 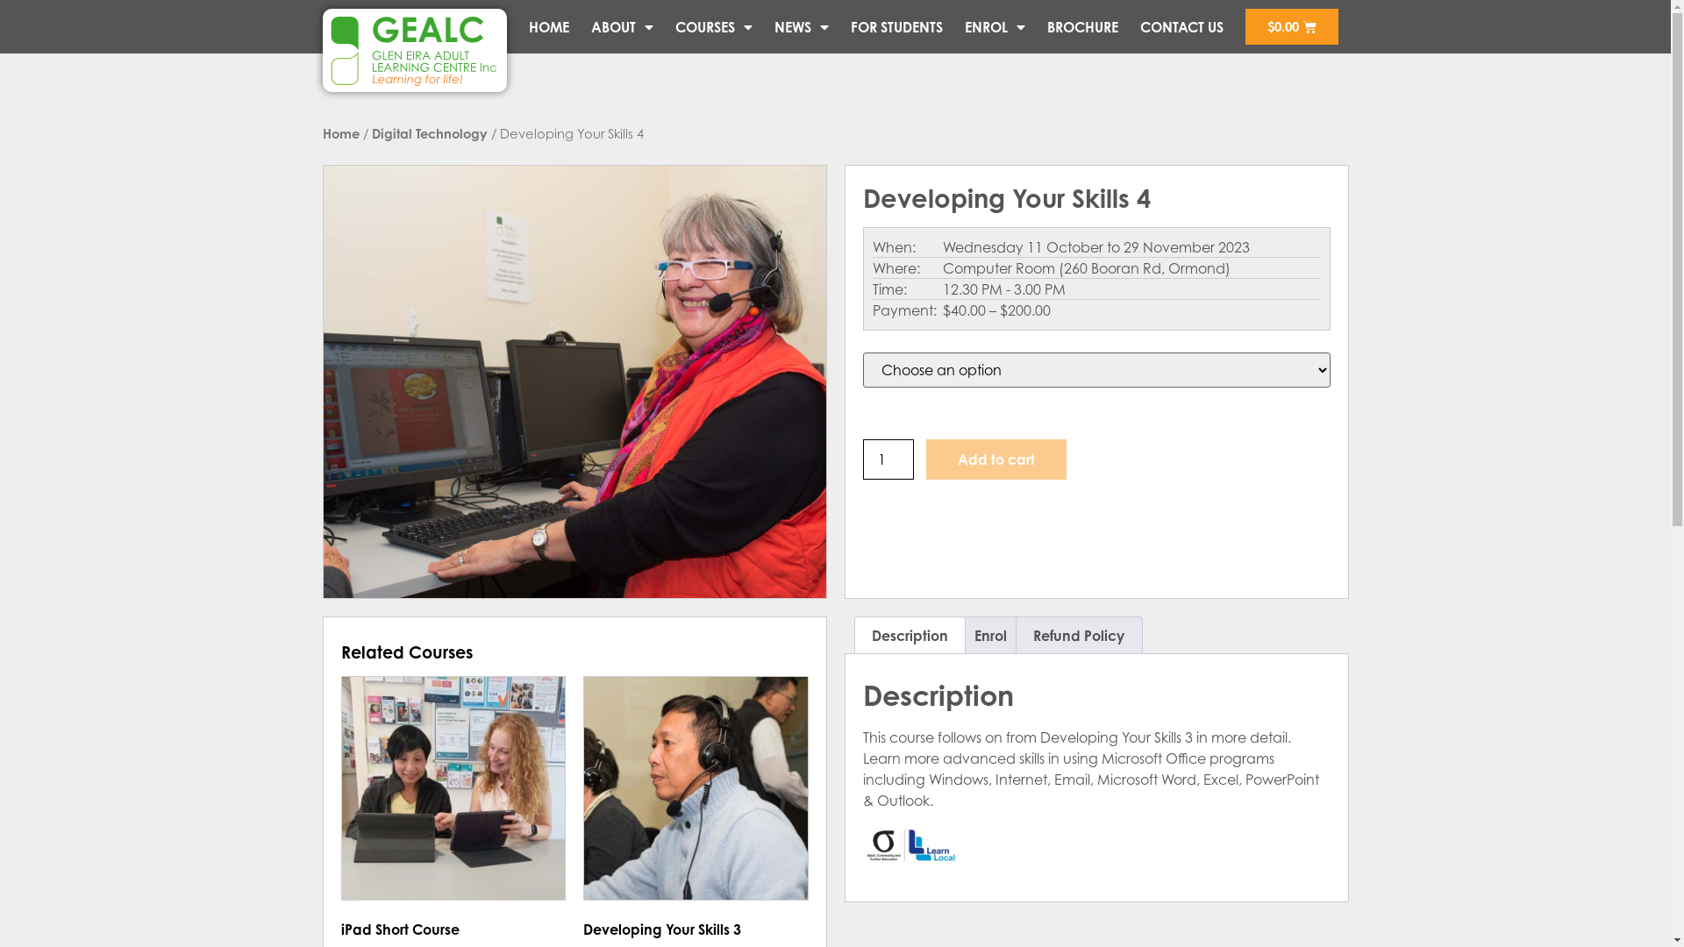 I want to click on Refund Policy, so click(x=1079, y=636).